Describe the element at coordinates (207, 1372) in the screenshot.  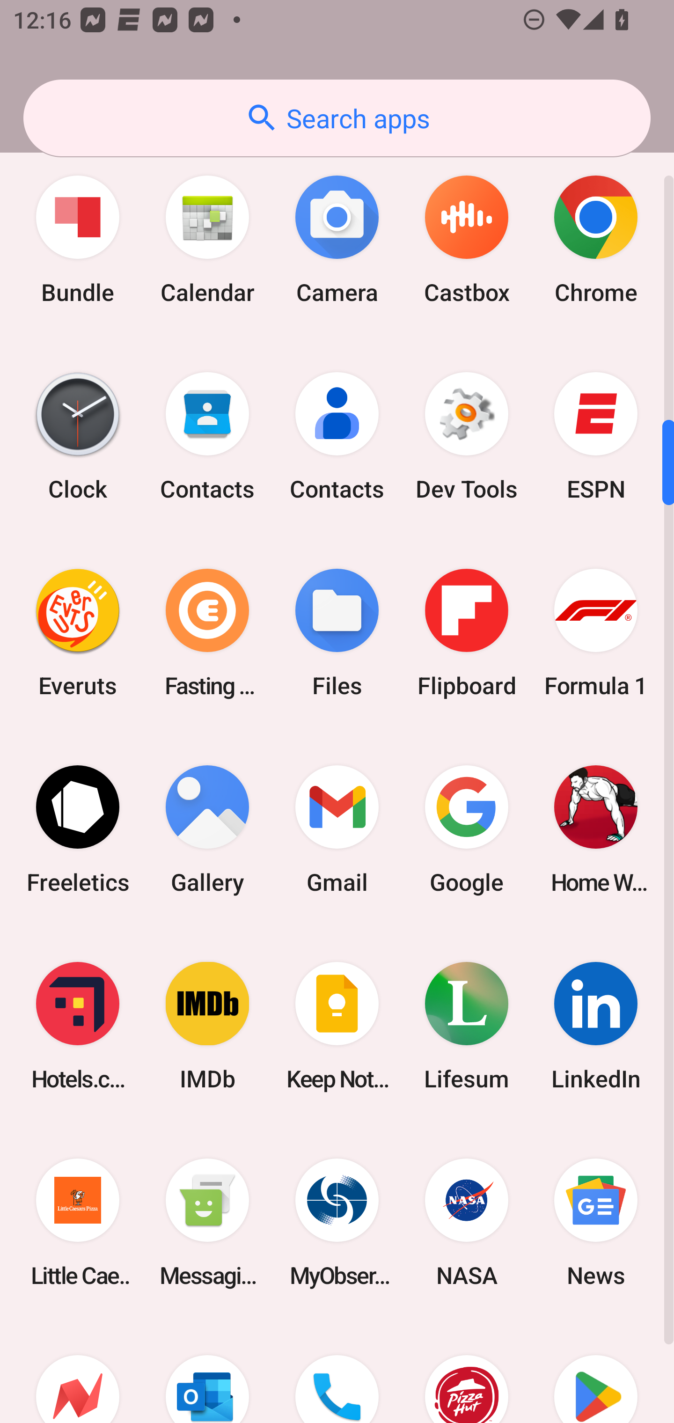
I see `Outlook` at that location.